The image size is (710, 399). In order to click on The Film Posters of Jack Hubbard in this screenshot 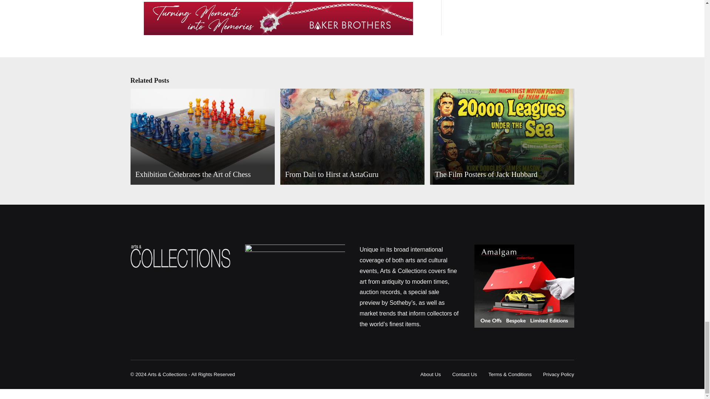, I will do `click(501, 137)`.